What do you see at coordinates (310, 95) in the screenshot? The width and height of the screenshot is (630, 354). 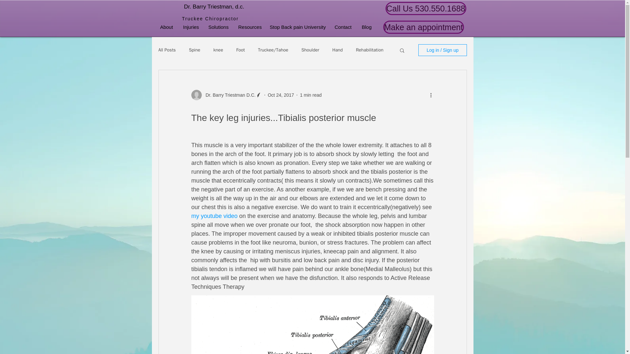 I see `1 min read` at bounding box center [310, 95].